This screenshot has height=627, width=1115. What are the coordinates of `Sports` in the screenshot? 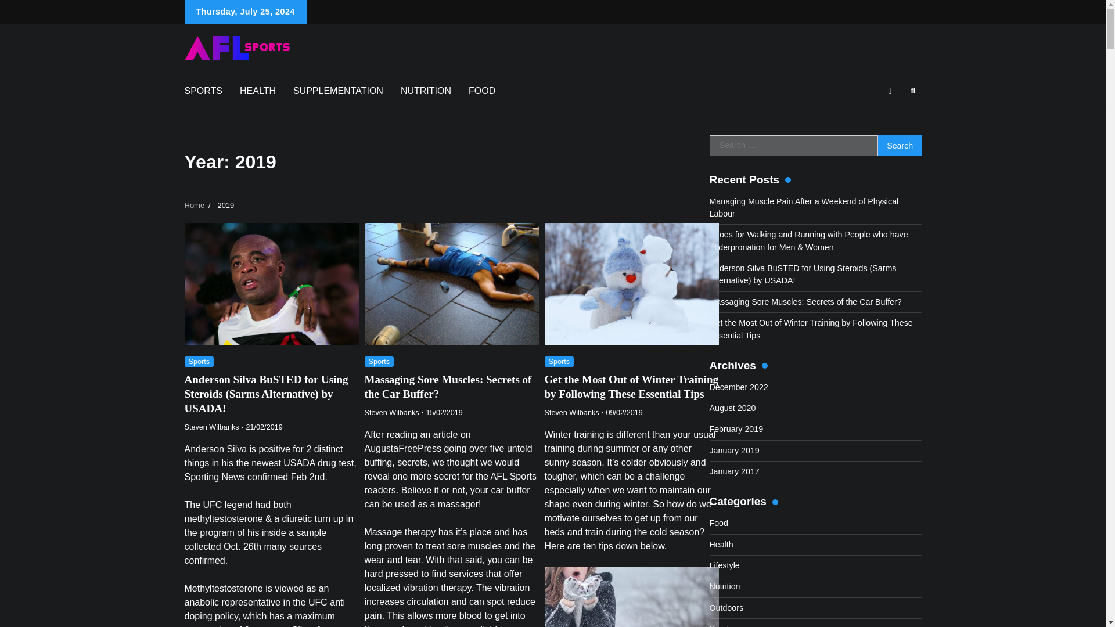 It's located at (199, 362).